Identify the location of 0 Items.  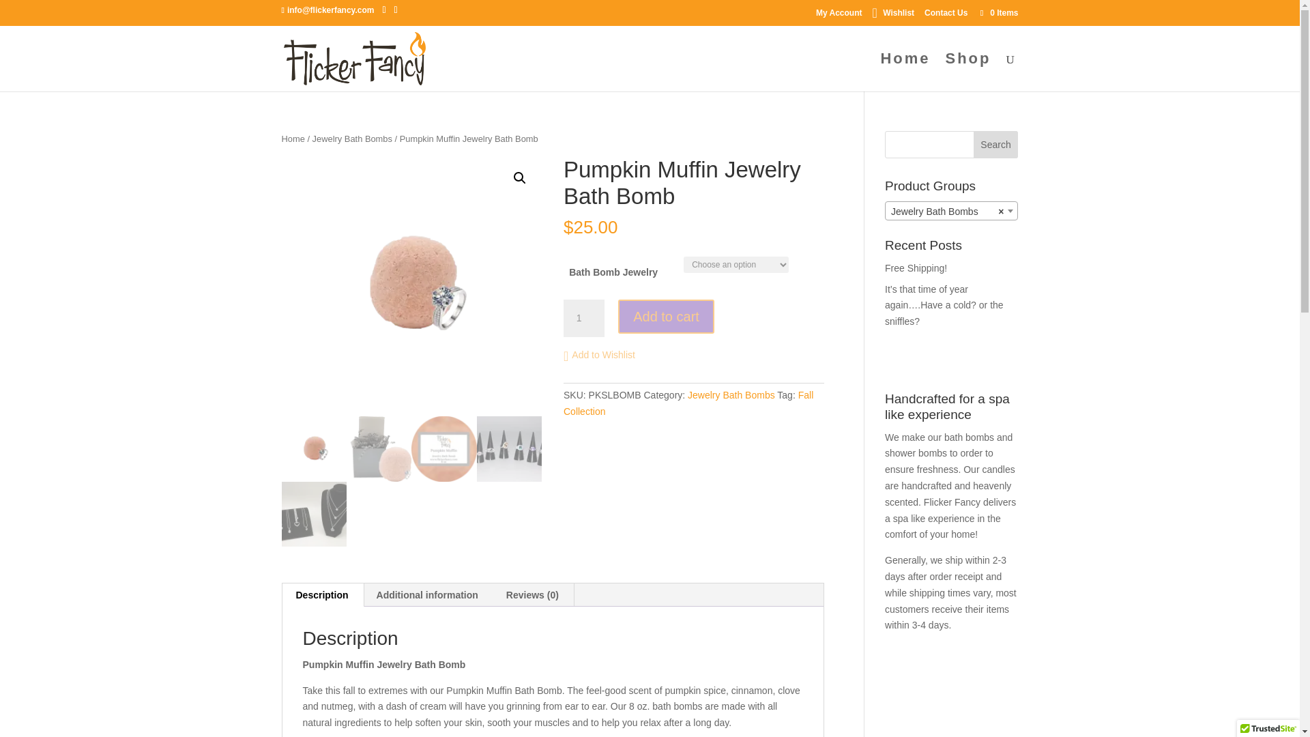
(998, 12).